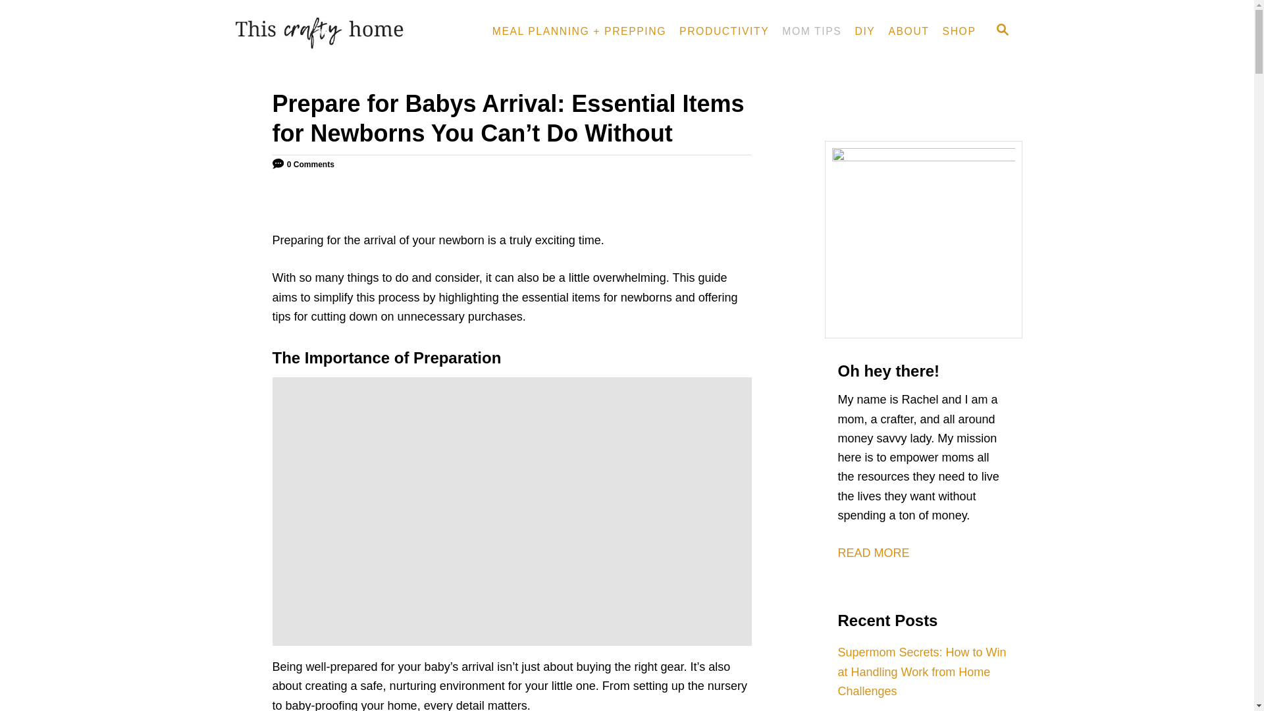 The image size is (1264, 711). What do you see at coordinates (344, 32) in the screenshot?
I see `This Crafty Home` at bounding box center [344, 32].